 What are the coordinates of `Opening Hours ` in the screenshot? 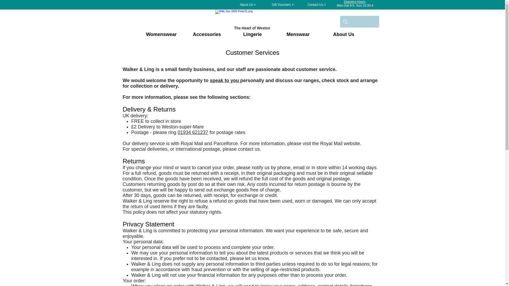 It's located at (355, 2).